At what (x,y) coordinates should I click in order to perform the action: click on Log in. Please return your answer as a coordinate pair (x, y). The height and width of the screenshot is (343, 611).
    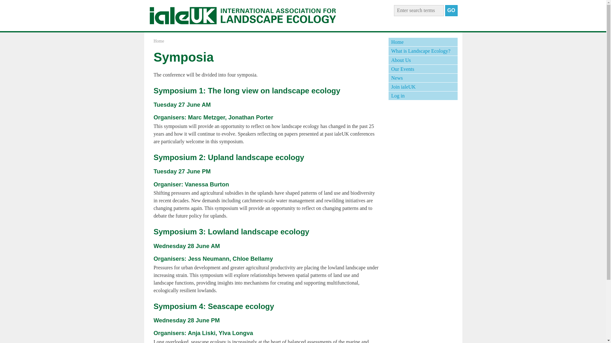
    Looking at the image, I should click on (423, 96).